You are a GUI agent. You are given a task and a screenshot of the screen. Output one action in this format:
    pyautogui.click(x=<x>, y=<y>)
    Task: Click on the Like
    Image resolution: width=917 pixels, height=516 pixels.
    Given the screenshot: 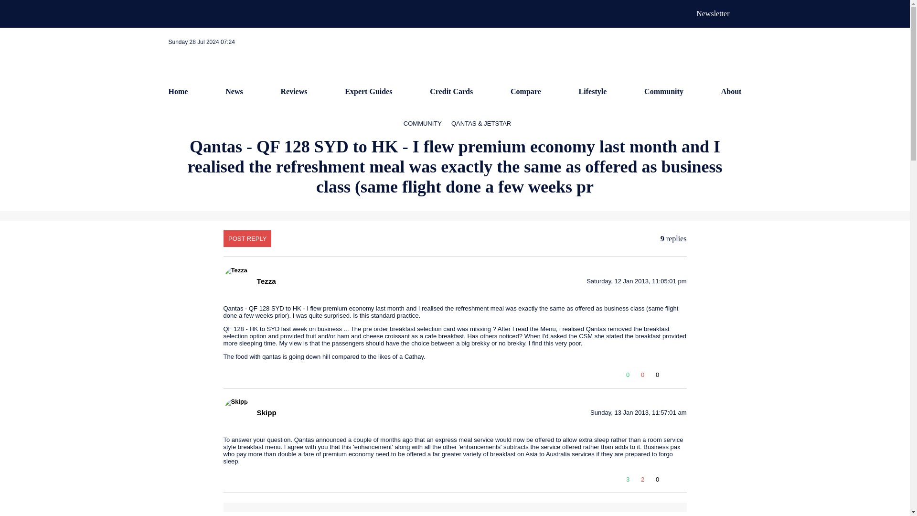 What is the action you would take?
    pyautogui.click(x=628, y=375)
    